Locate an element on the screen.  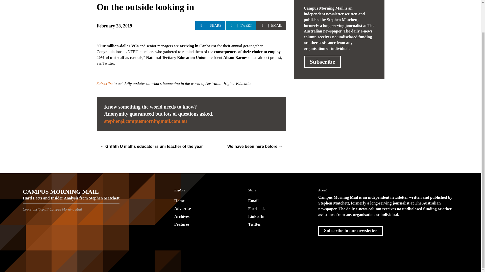
EMAIL is located at coordinates (271, 26).